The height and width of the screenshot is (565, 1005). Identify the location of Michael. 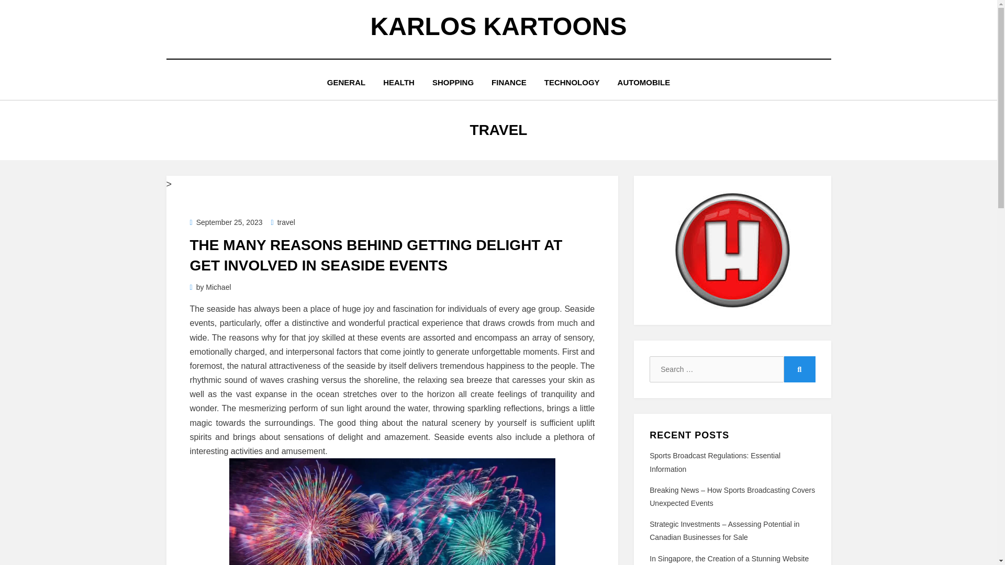
(218, 287).